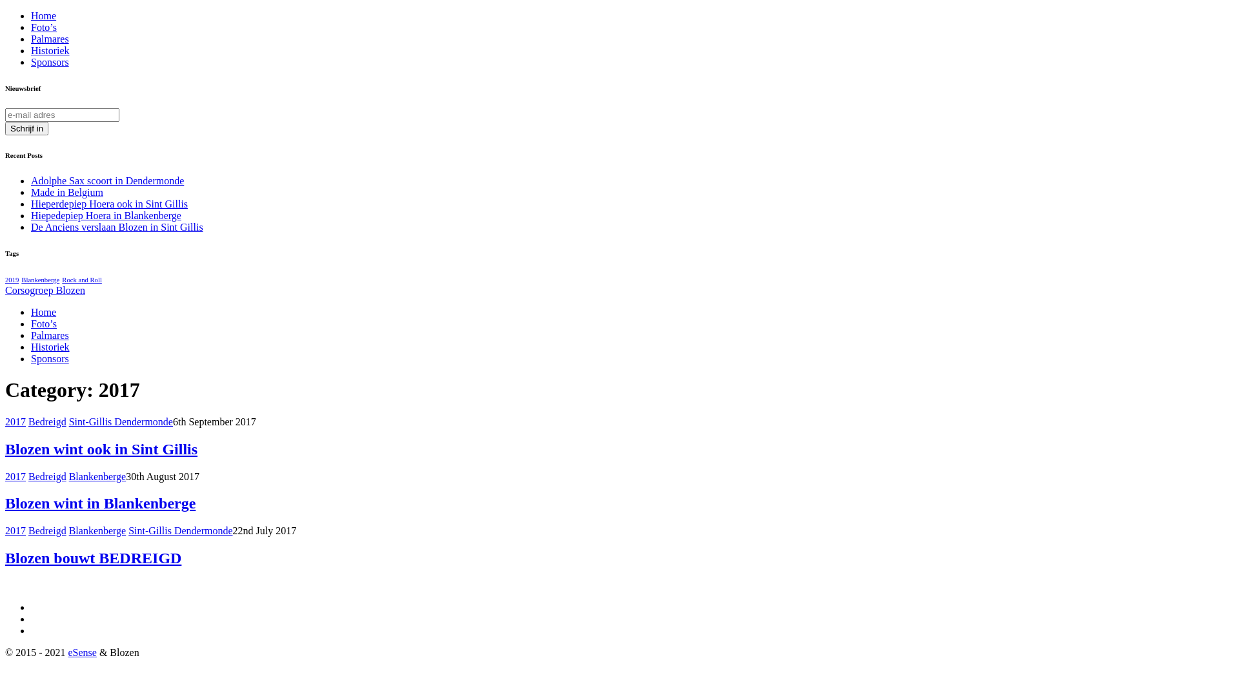  What do you see at coordinates (48, 421) in the screenshot?
I see `Bedreigd` at bounding box center [48, 421].